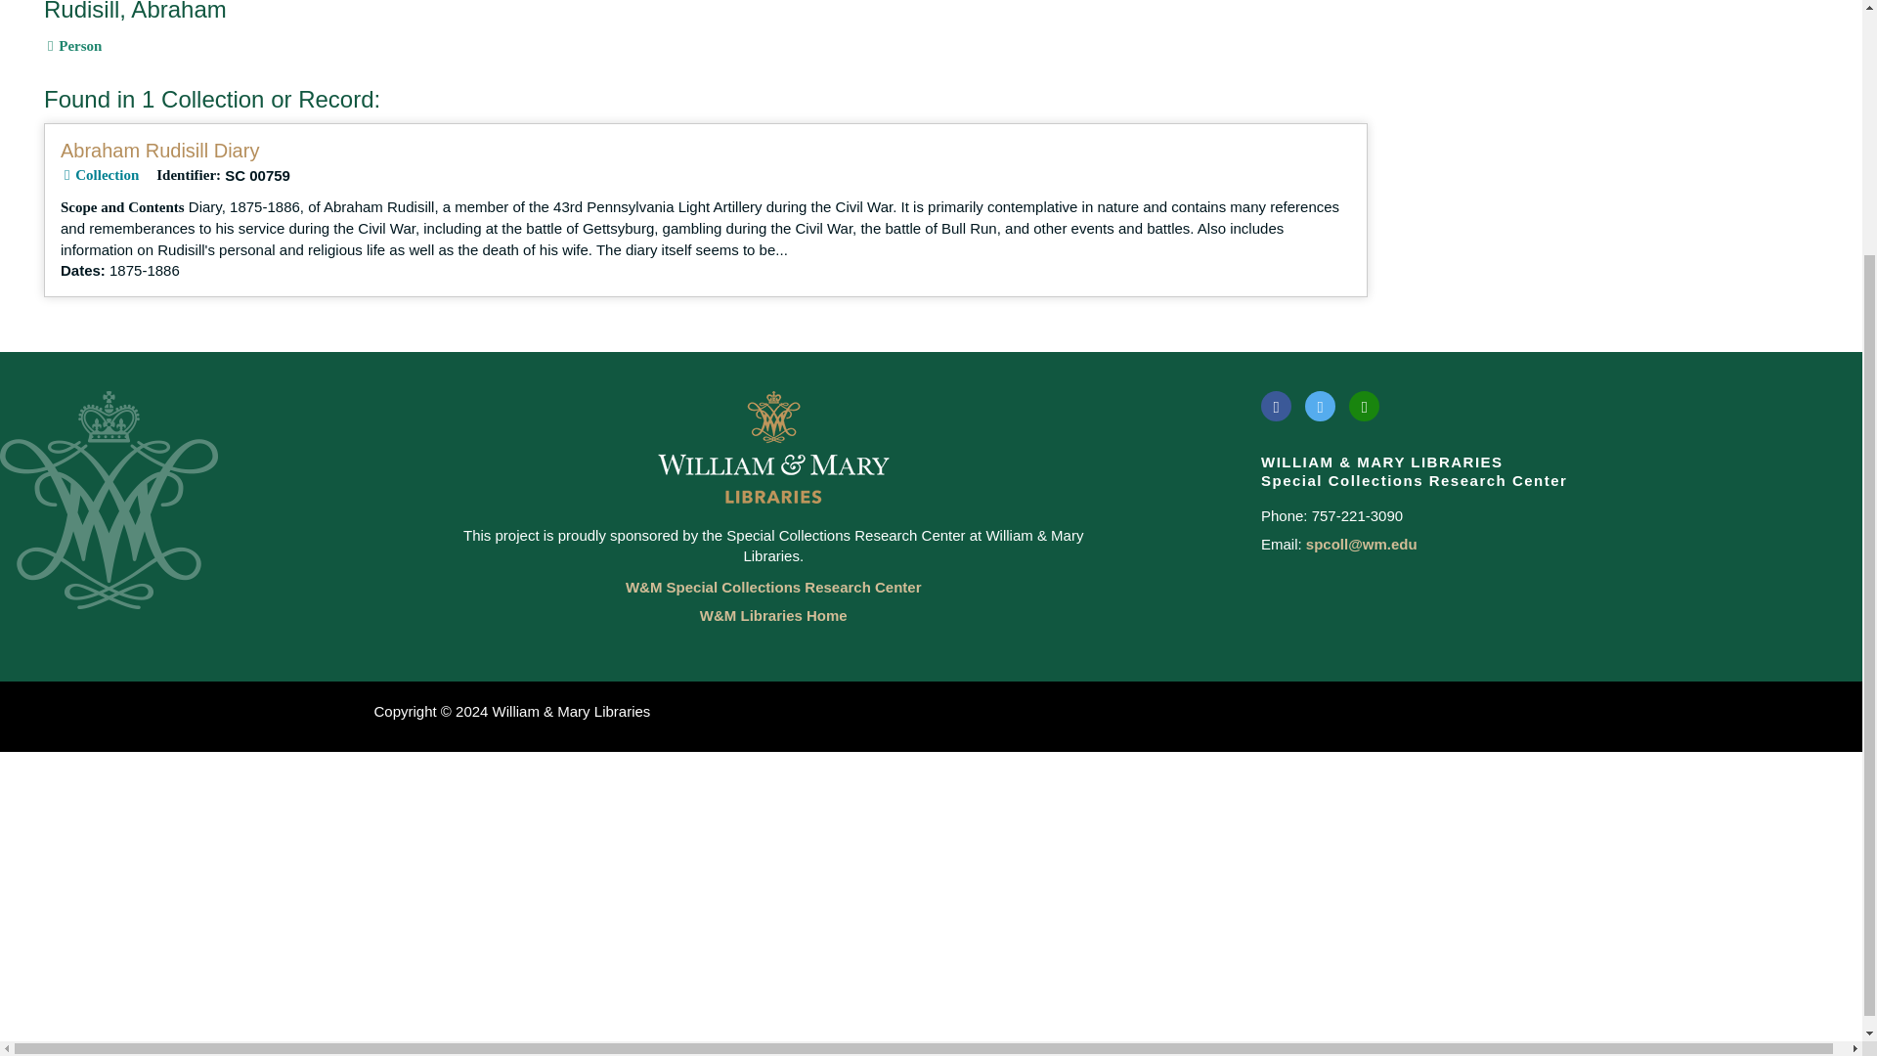  I want to click on Abraham Rudisill Diary, so click(158, 151).